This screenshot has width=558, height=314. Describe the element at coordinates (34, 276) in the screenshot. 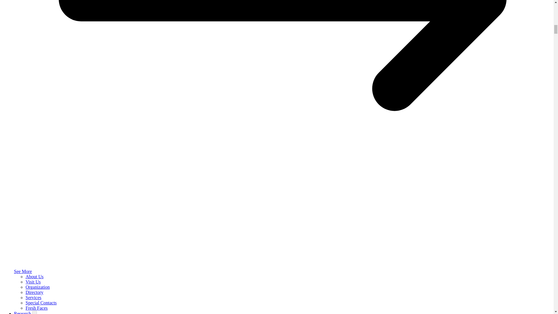

I see `About Us` at that location.